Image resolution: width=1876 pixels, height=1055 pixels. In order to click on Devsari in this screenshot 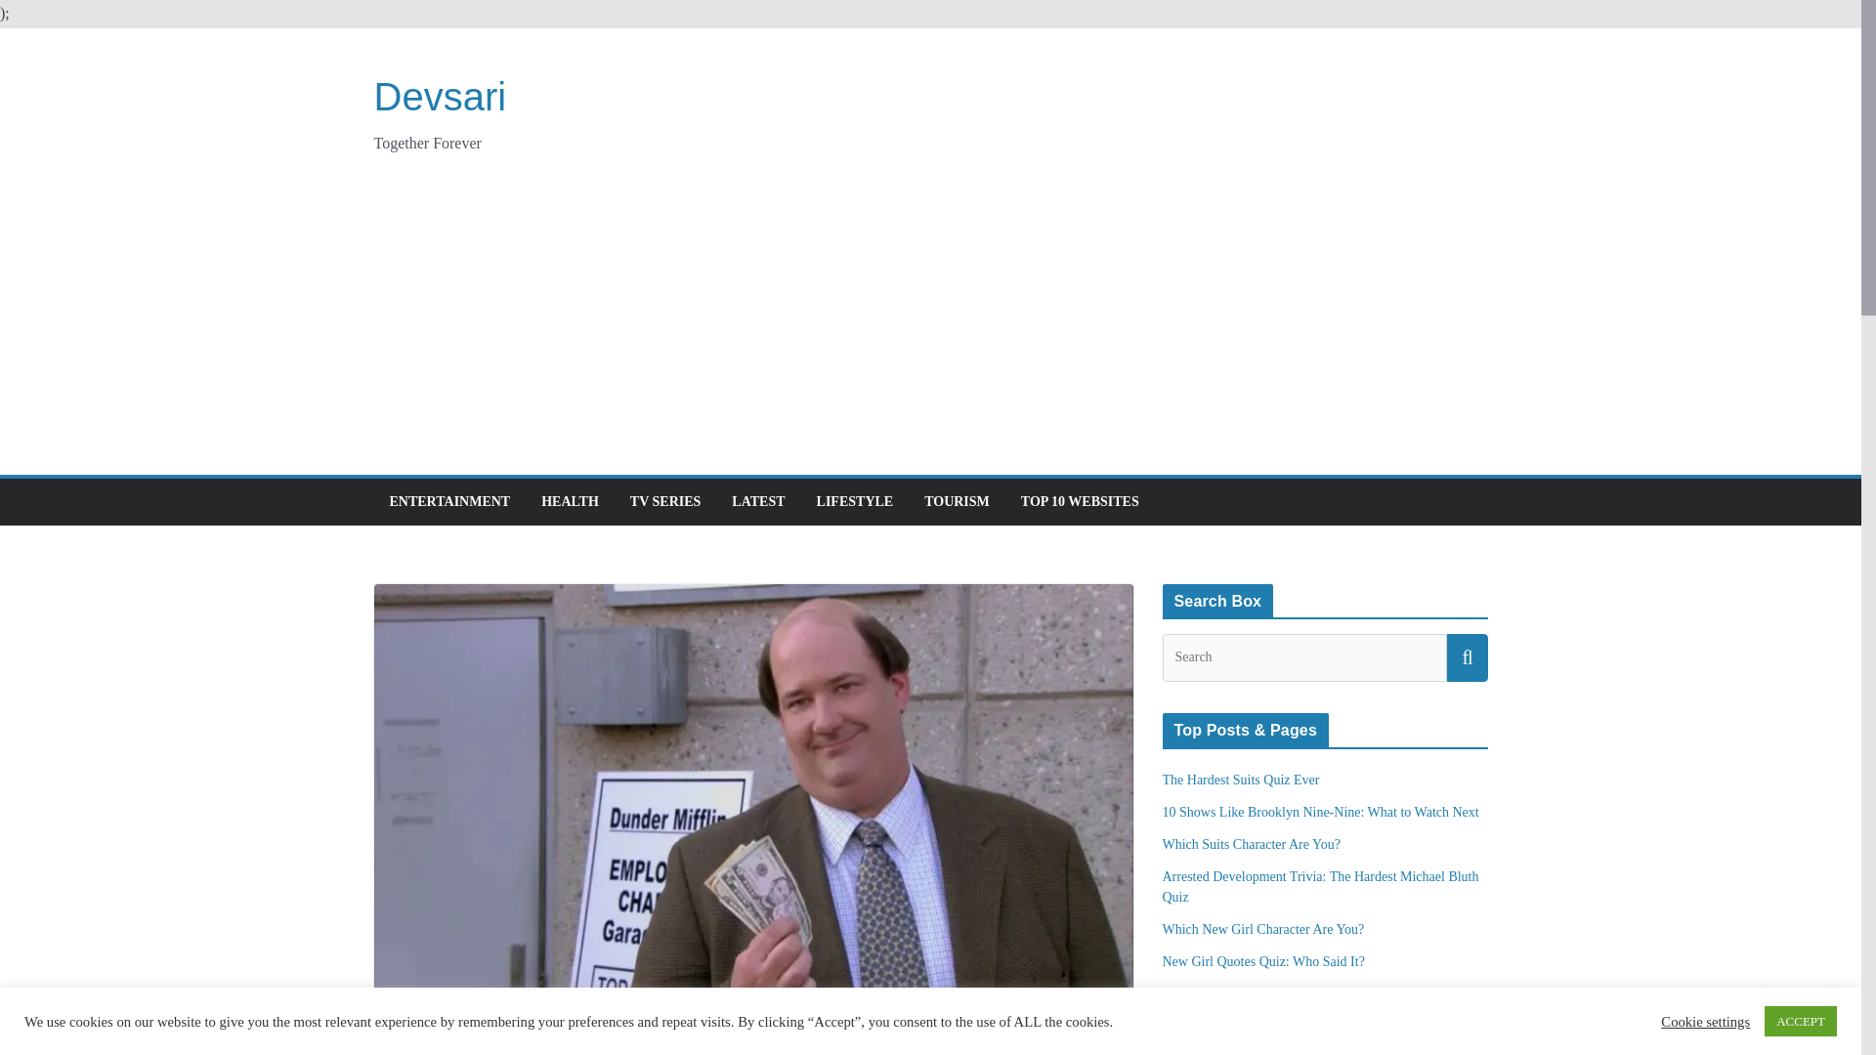, I will do `click(440, 96)`.